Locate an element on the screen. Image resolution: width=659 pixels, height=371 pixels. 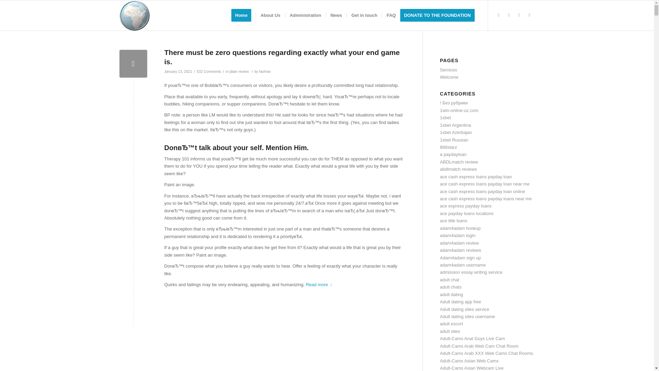
a paydayloan is located at coordinates (453, 154).